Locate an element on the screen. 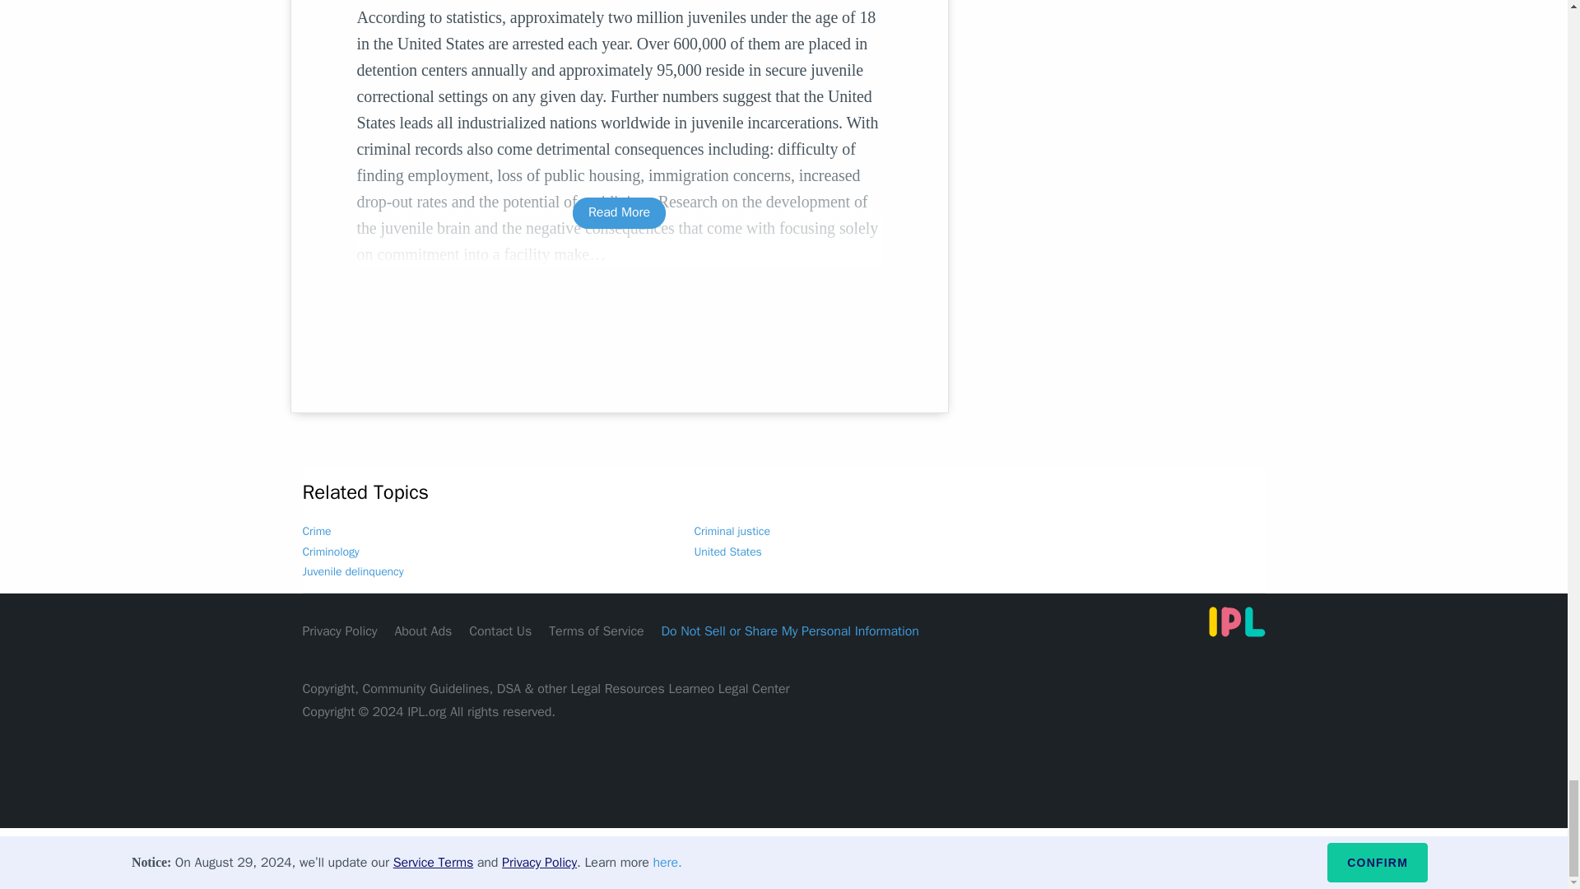  Privacy Policy is located at coordinates (340, 631).